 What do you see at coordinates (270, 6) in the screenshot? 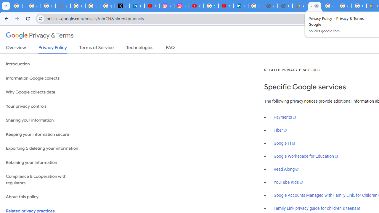
I see `google_privacy_policy_en.pdf` at bounding box center [270, 6].